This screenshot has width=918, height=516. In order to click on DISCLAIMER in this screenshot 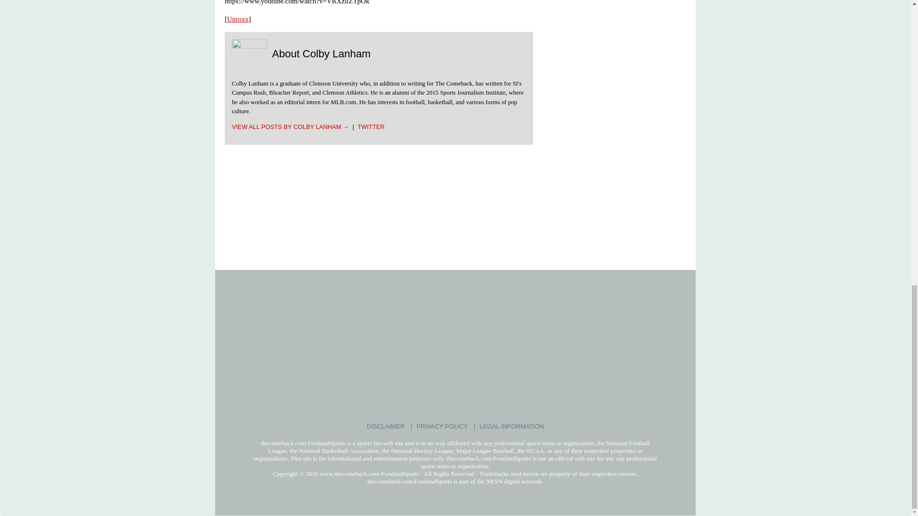, I will do `click(385, 426)`.